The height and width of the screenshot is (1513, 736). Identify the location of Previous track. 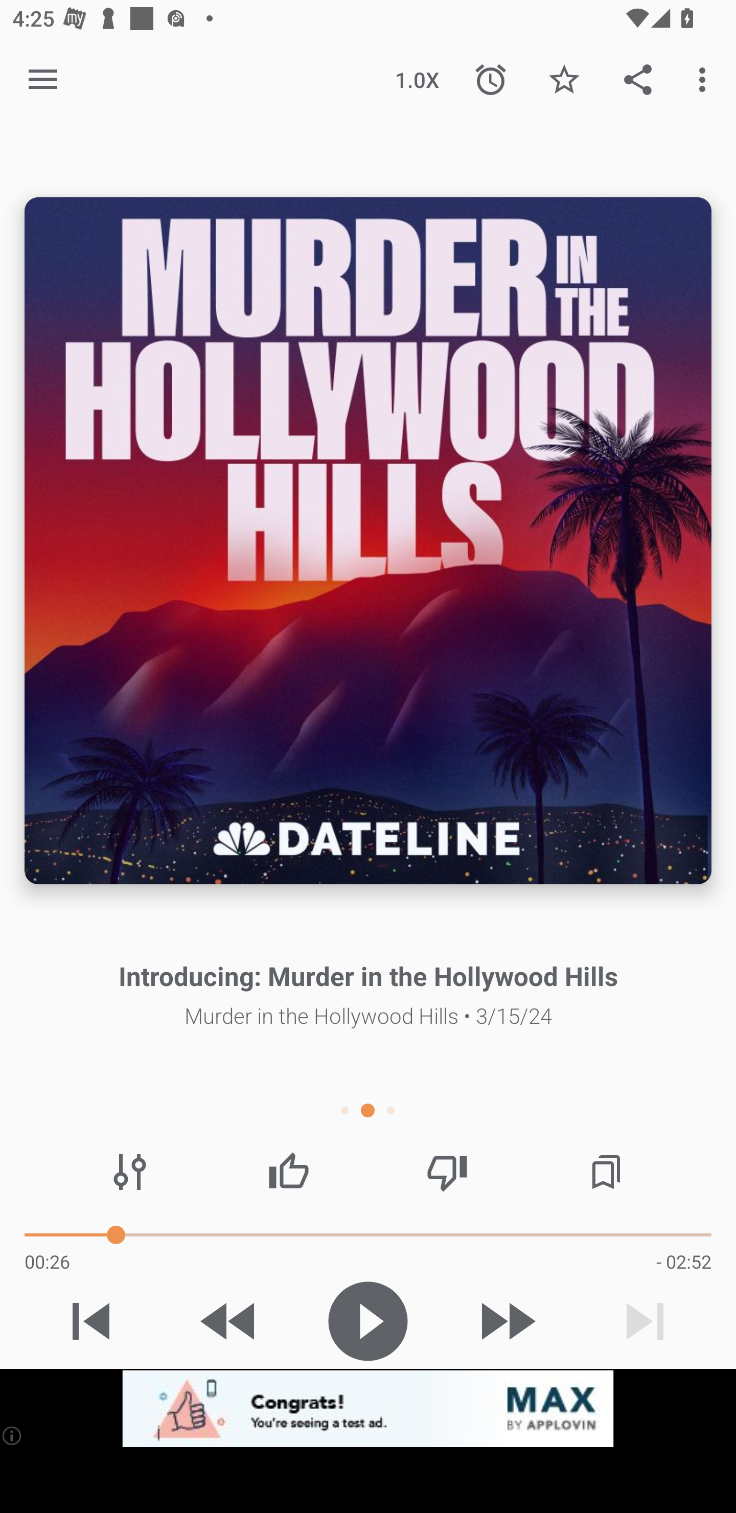
(90, 1321).